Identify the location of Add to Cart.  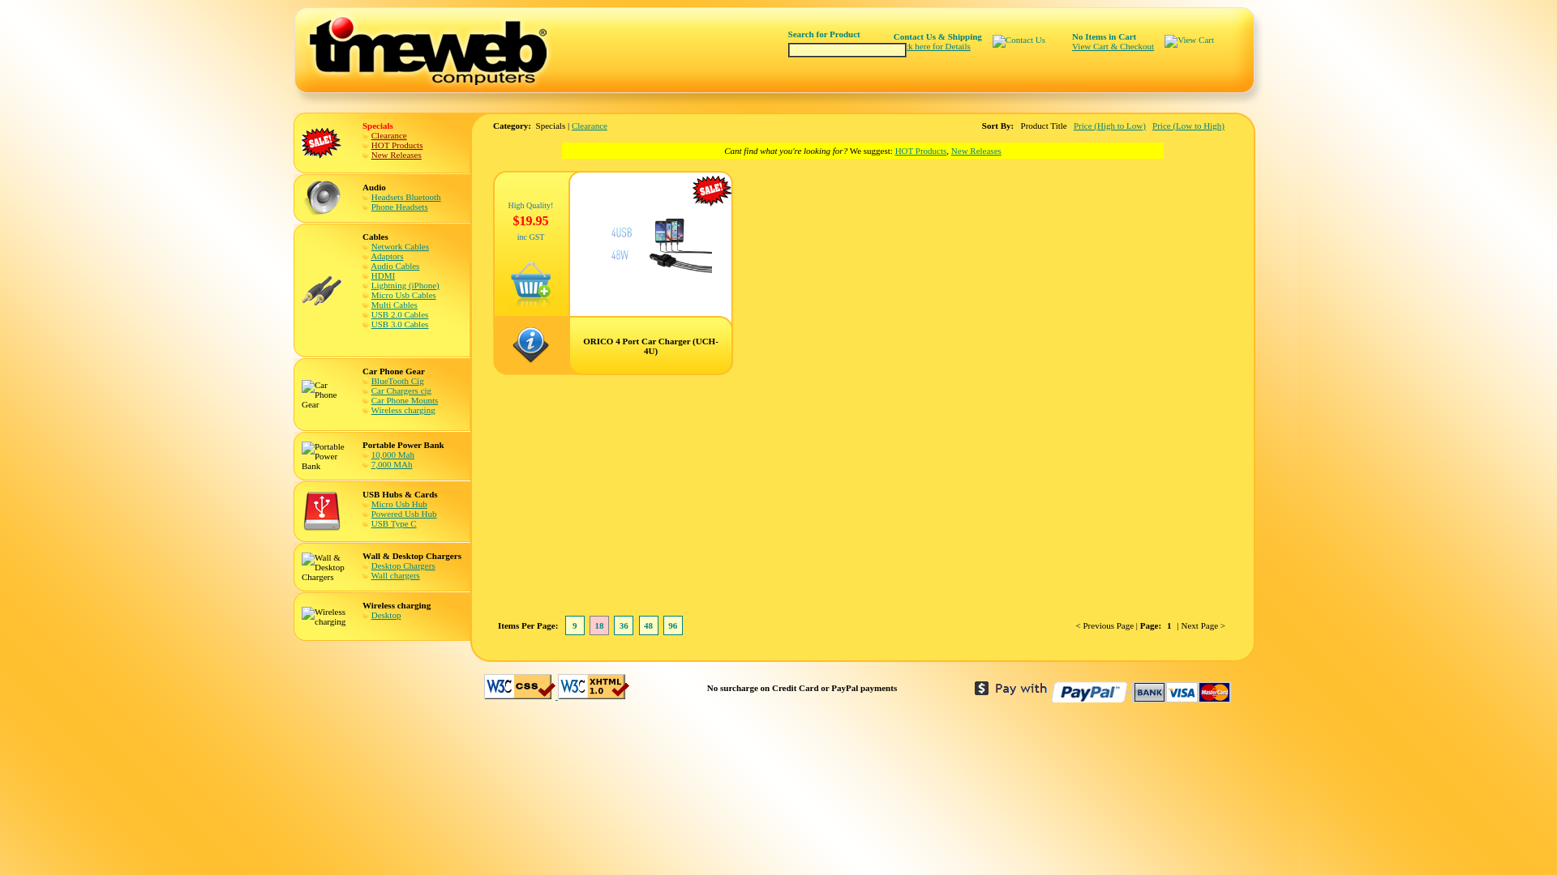
(530, 305).